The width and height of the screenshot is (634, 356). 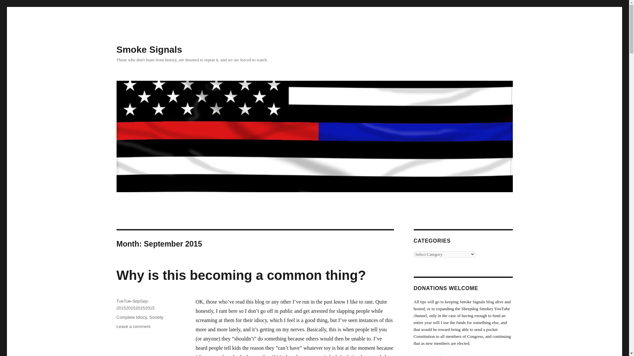 What do you see at coordinates (241, 275) in the screenshot?
I see `Why is this becoming a common thing?` at bounding box center [241, 275].